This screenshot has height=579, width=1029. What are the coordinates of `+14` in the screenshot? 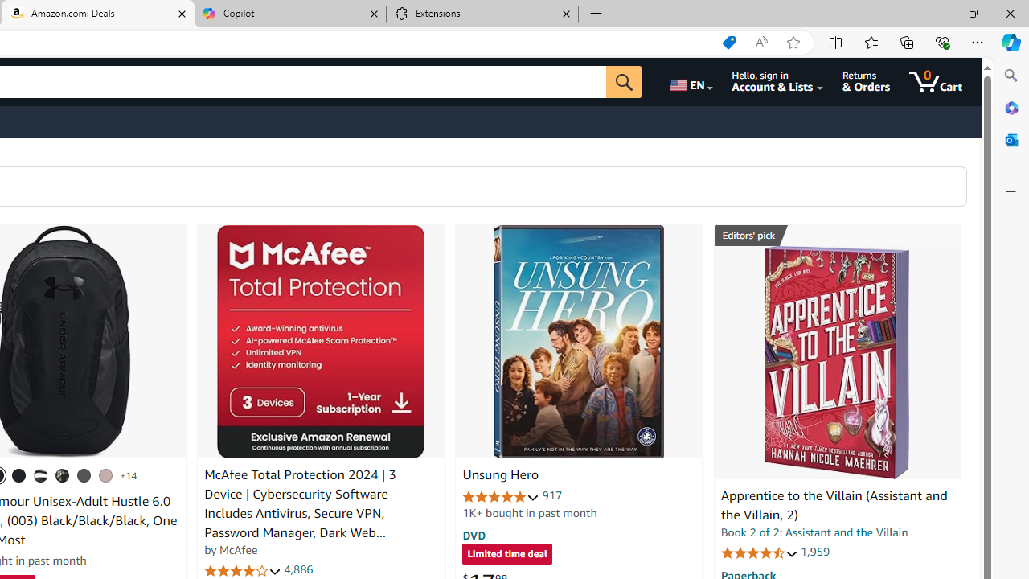 It's located at (129, 475).